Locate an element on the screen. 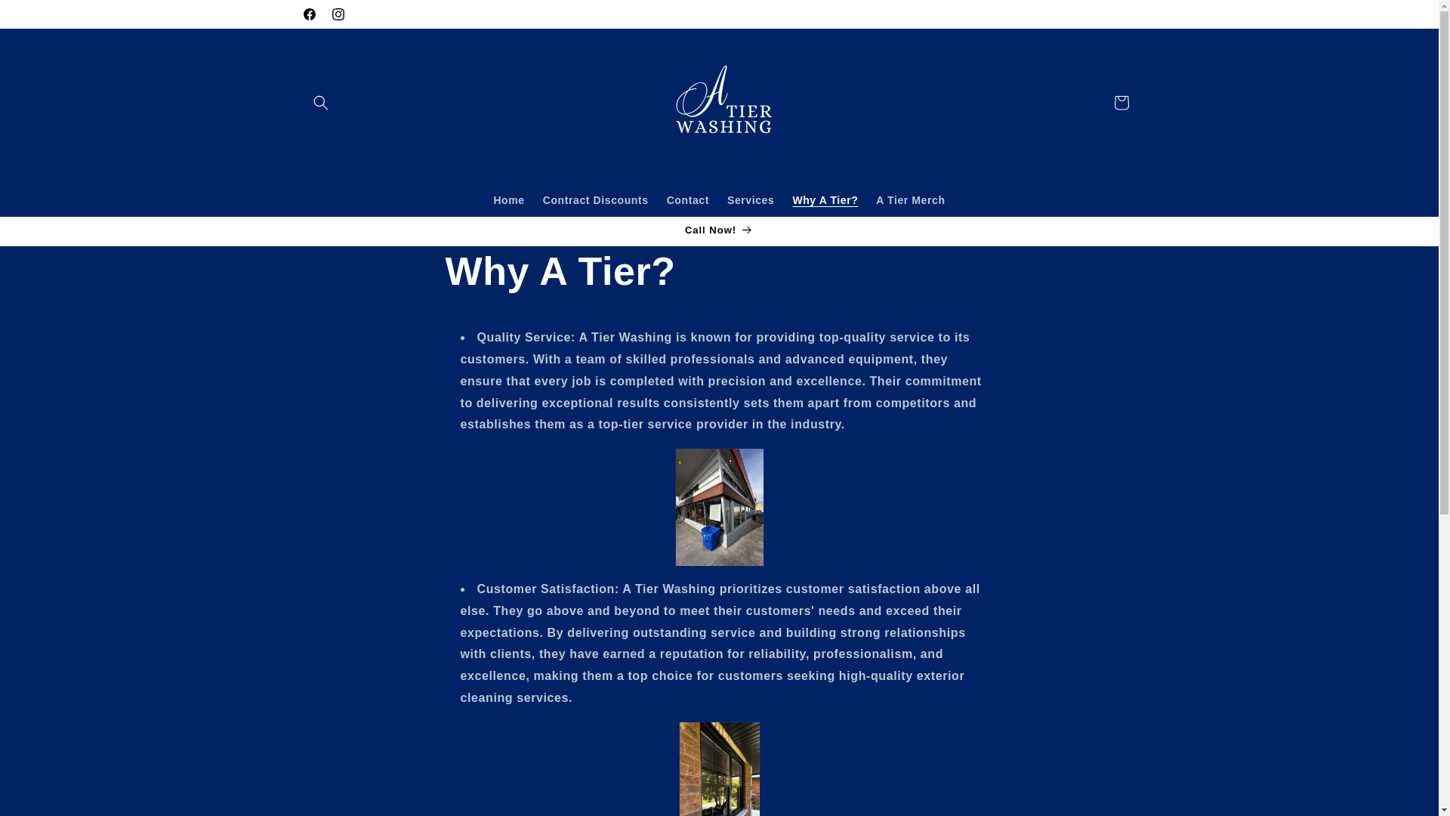 The image size is (1450, 816). A Tier Merch is located at coordinates (911, 200).